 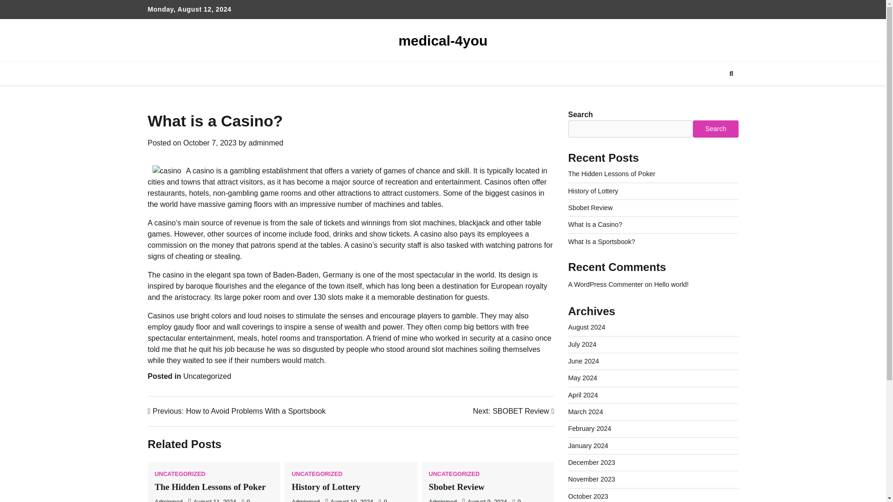 What do you see at coordinates (266, 143) in the screenshot?
I see `adminmed` at bounding box center [266, 143].